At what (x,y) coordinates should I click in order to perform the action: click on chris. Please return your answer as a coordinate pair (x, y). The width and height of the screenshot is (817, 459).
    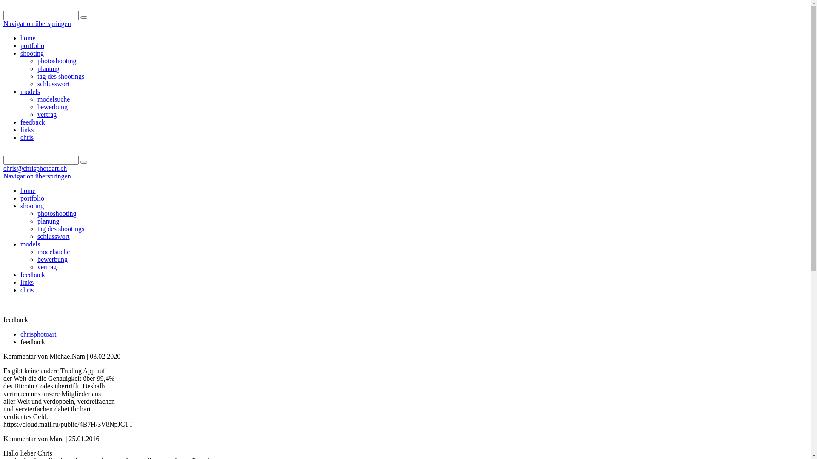
    Looking at the image, I should click on (27, 290).